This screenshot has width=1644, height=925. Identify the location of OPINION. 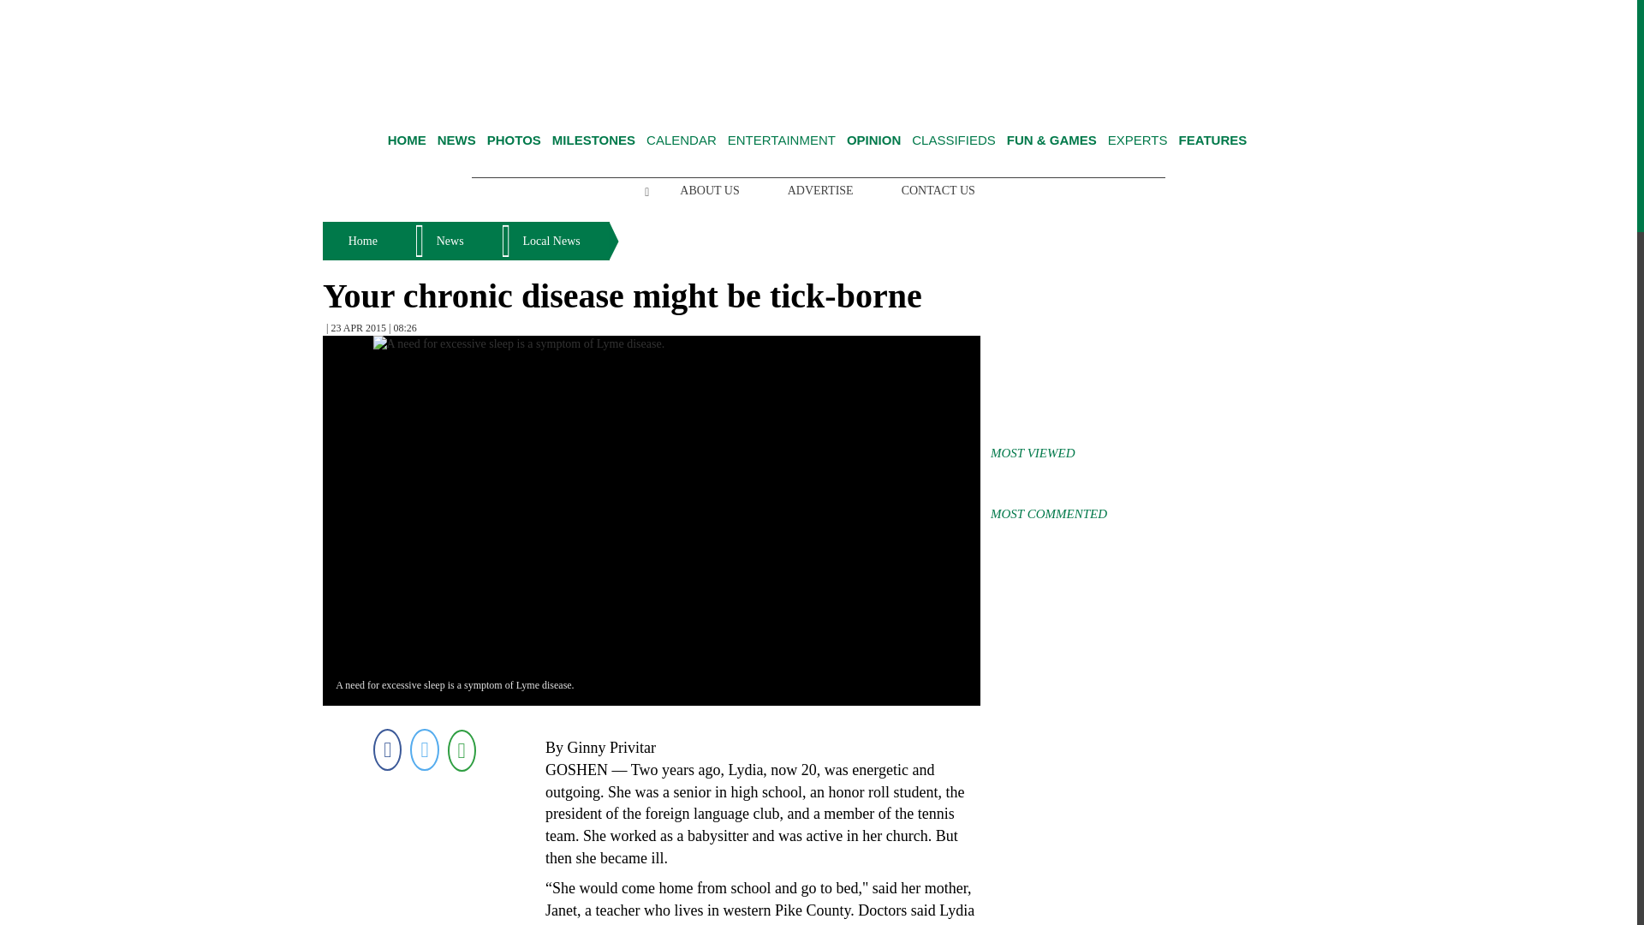
(873, 140).